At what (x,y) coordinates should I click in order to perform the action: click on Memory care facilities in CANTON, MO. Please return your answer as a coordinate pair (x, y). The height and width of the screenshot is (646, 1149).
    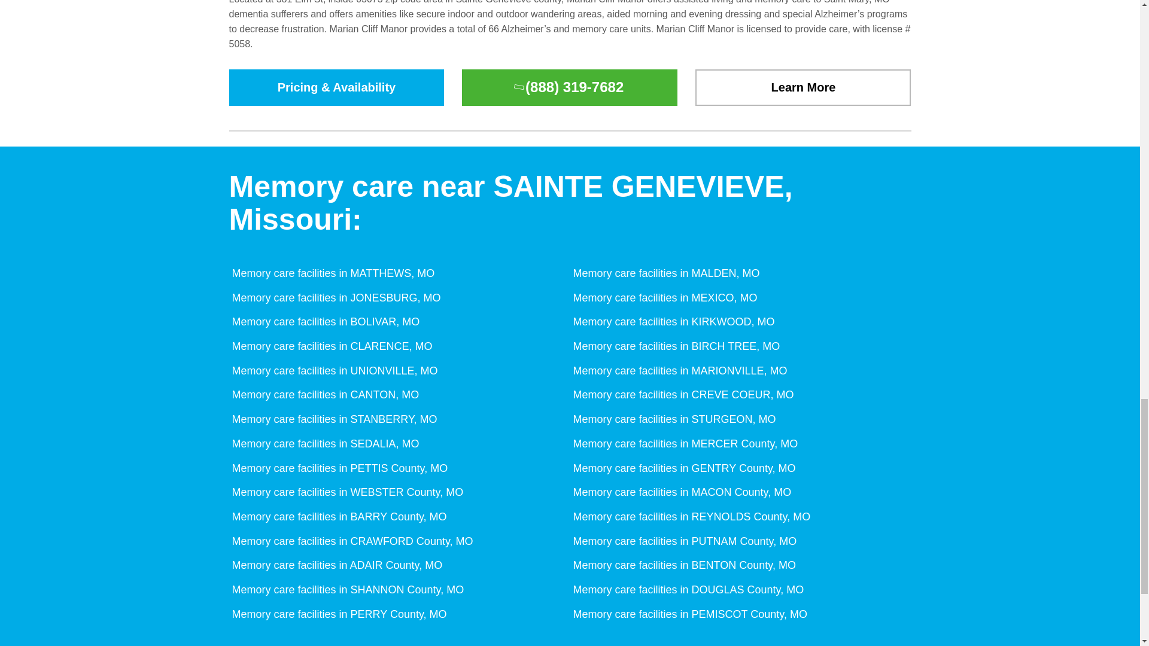
    Looking at the image, I should click on (324, 395).